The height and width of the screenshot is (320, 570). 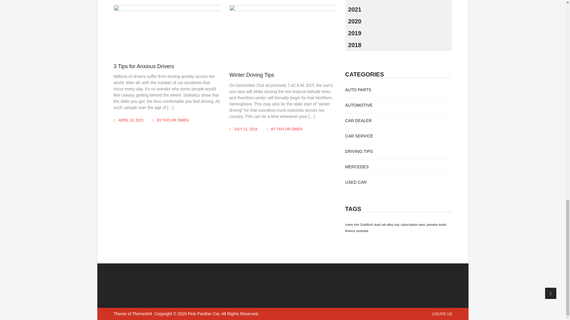 What do you see at coordinates (175, 120) in the screenshot?
I see `TAYLOR OWEN` at bounding box center [175, 120].